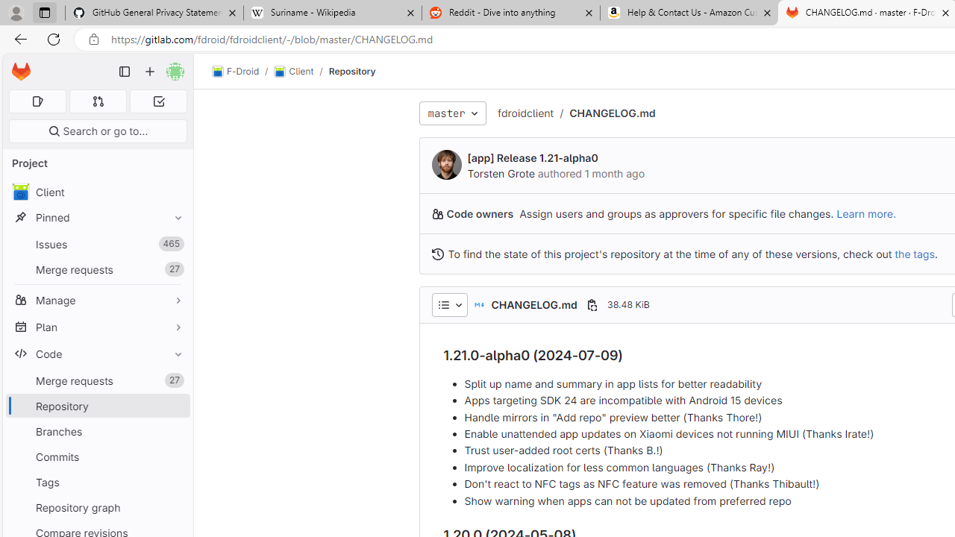 This screenshot has height=537, width=955. I want to click on F-Droid/, so click(243, 72).